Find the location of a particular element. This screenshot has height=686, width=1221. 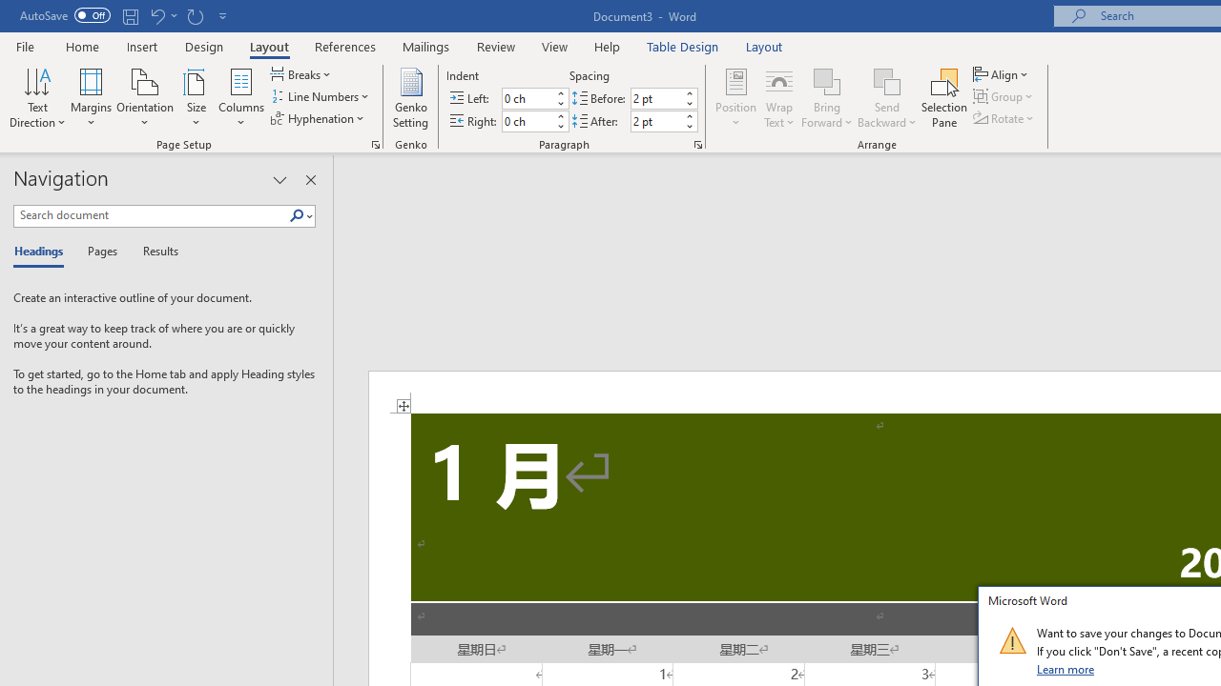

Breaks is located at coordinates (302, 74).